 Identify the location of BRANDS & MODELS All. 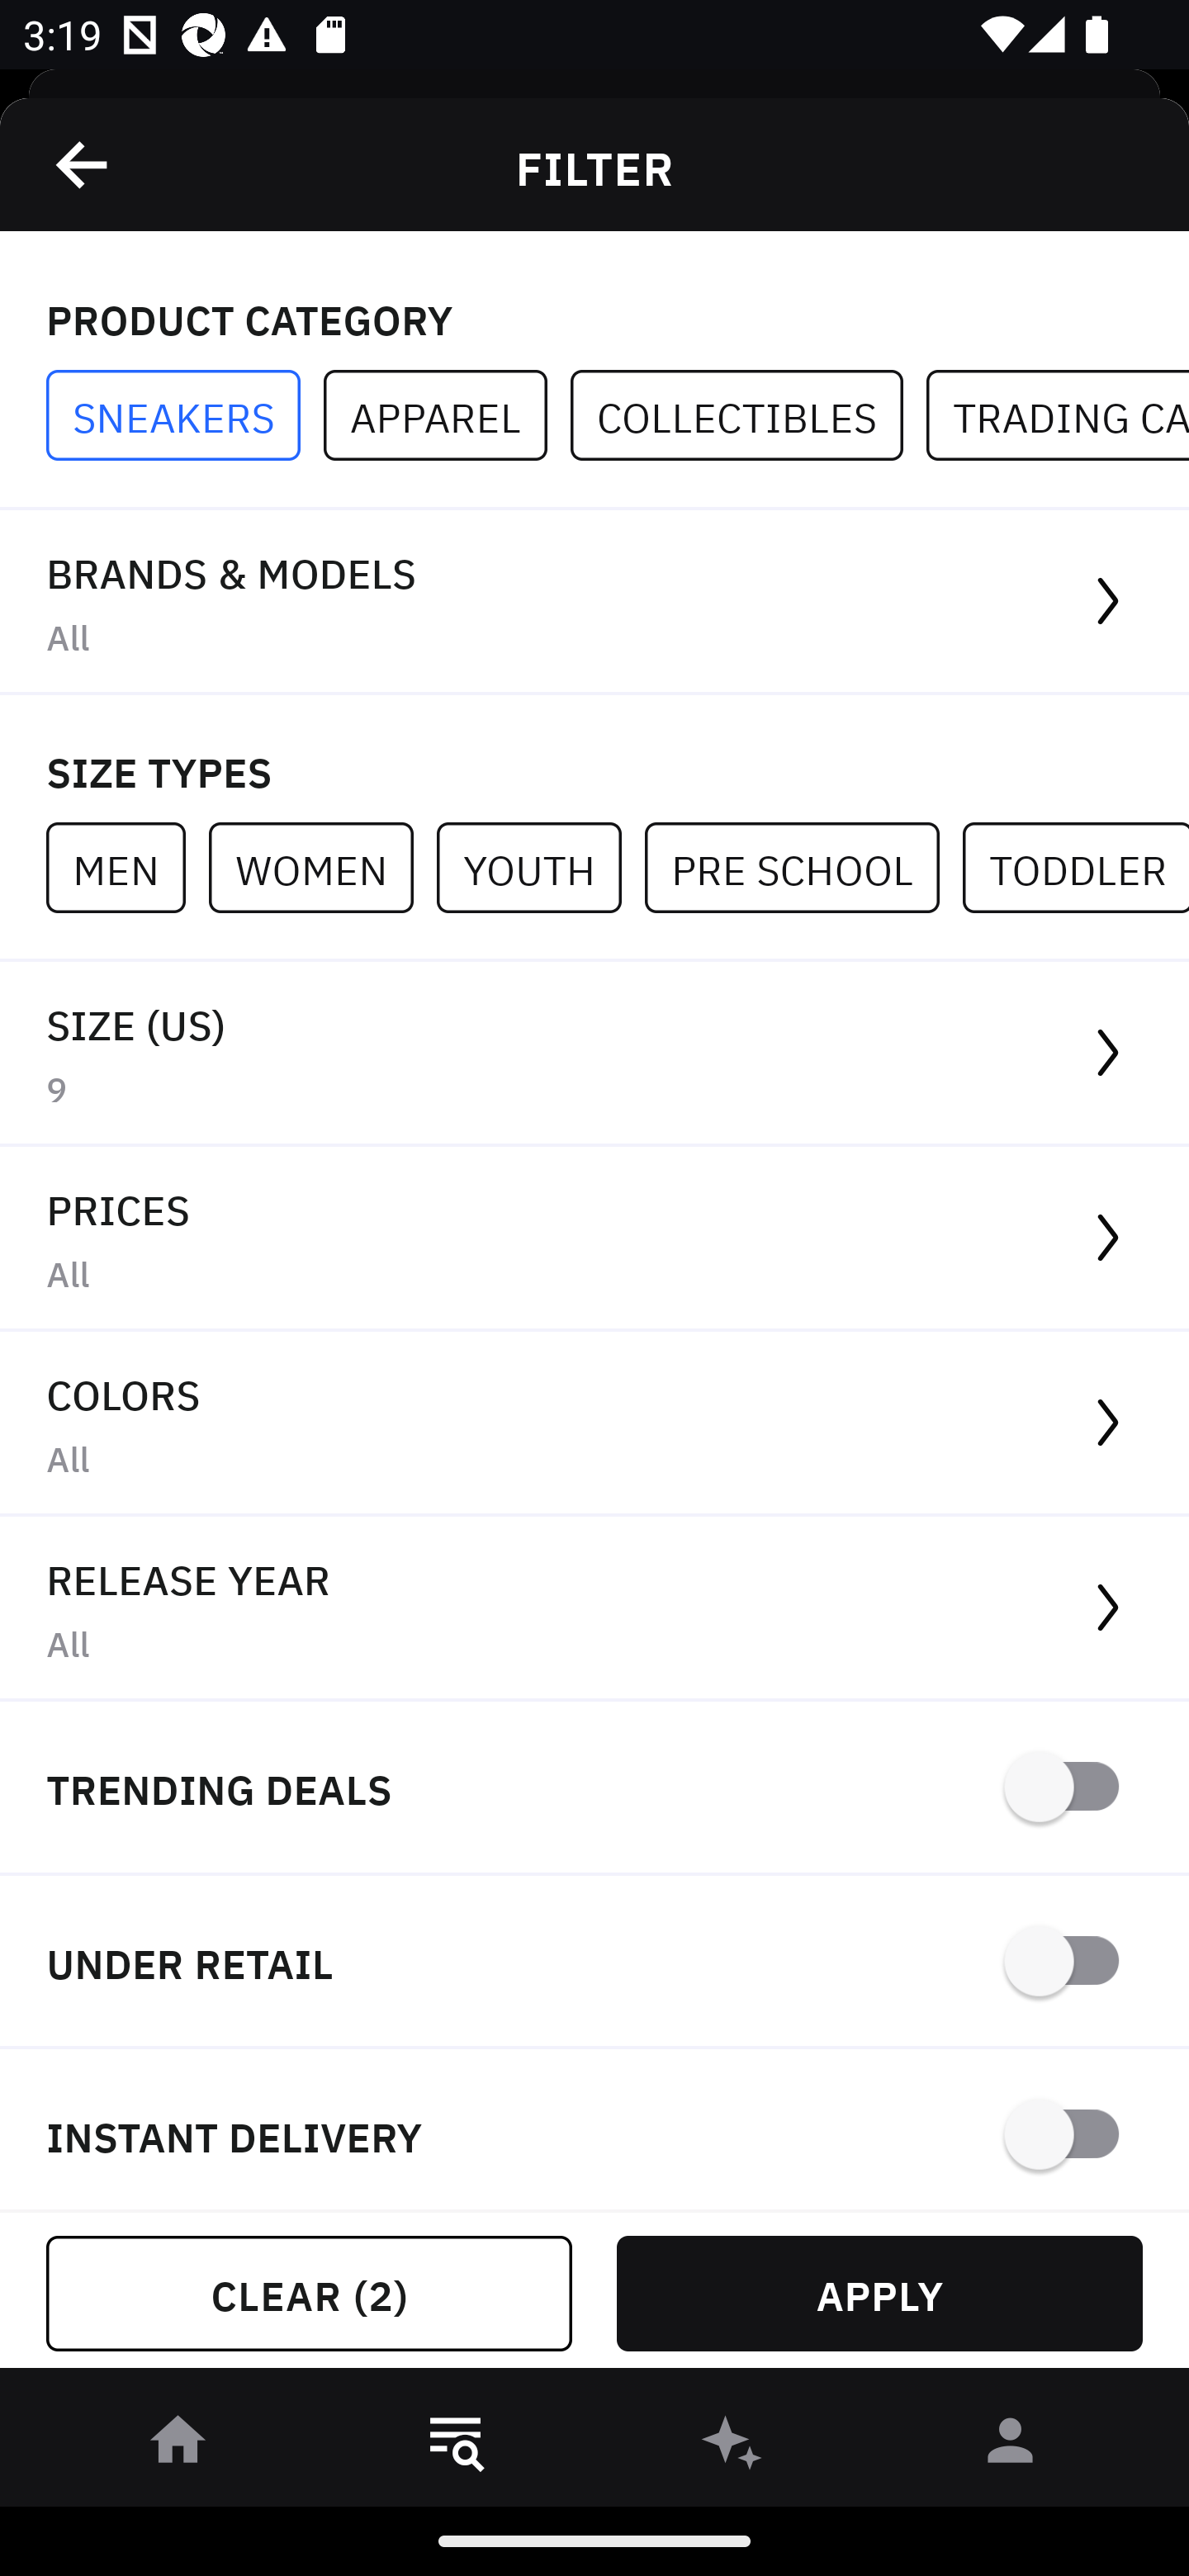
(594, 603).